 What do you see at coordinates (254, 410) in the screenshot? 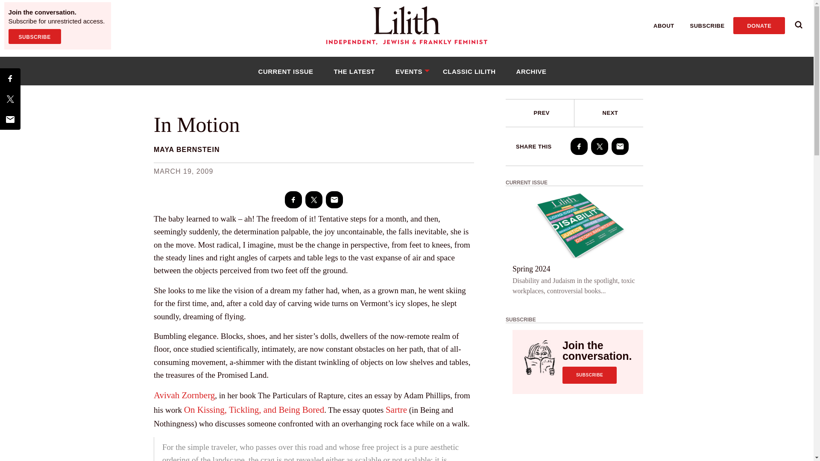
I see `On Kissing, Tickling, and Being Bored` at bounding box center [254, 410].